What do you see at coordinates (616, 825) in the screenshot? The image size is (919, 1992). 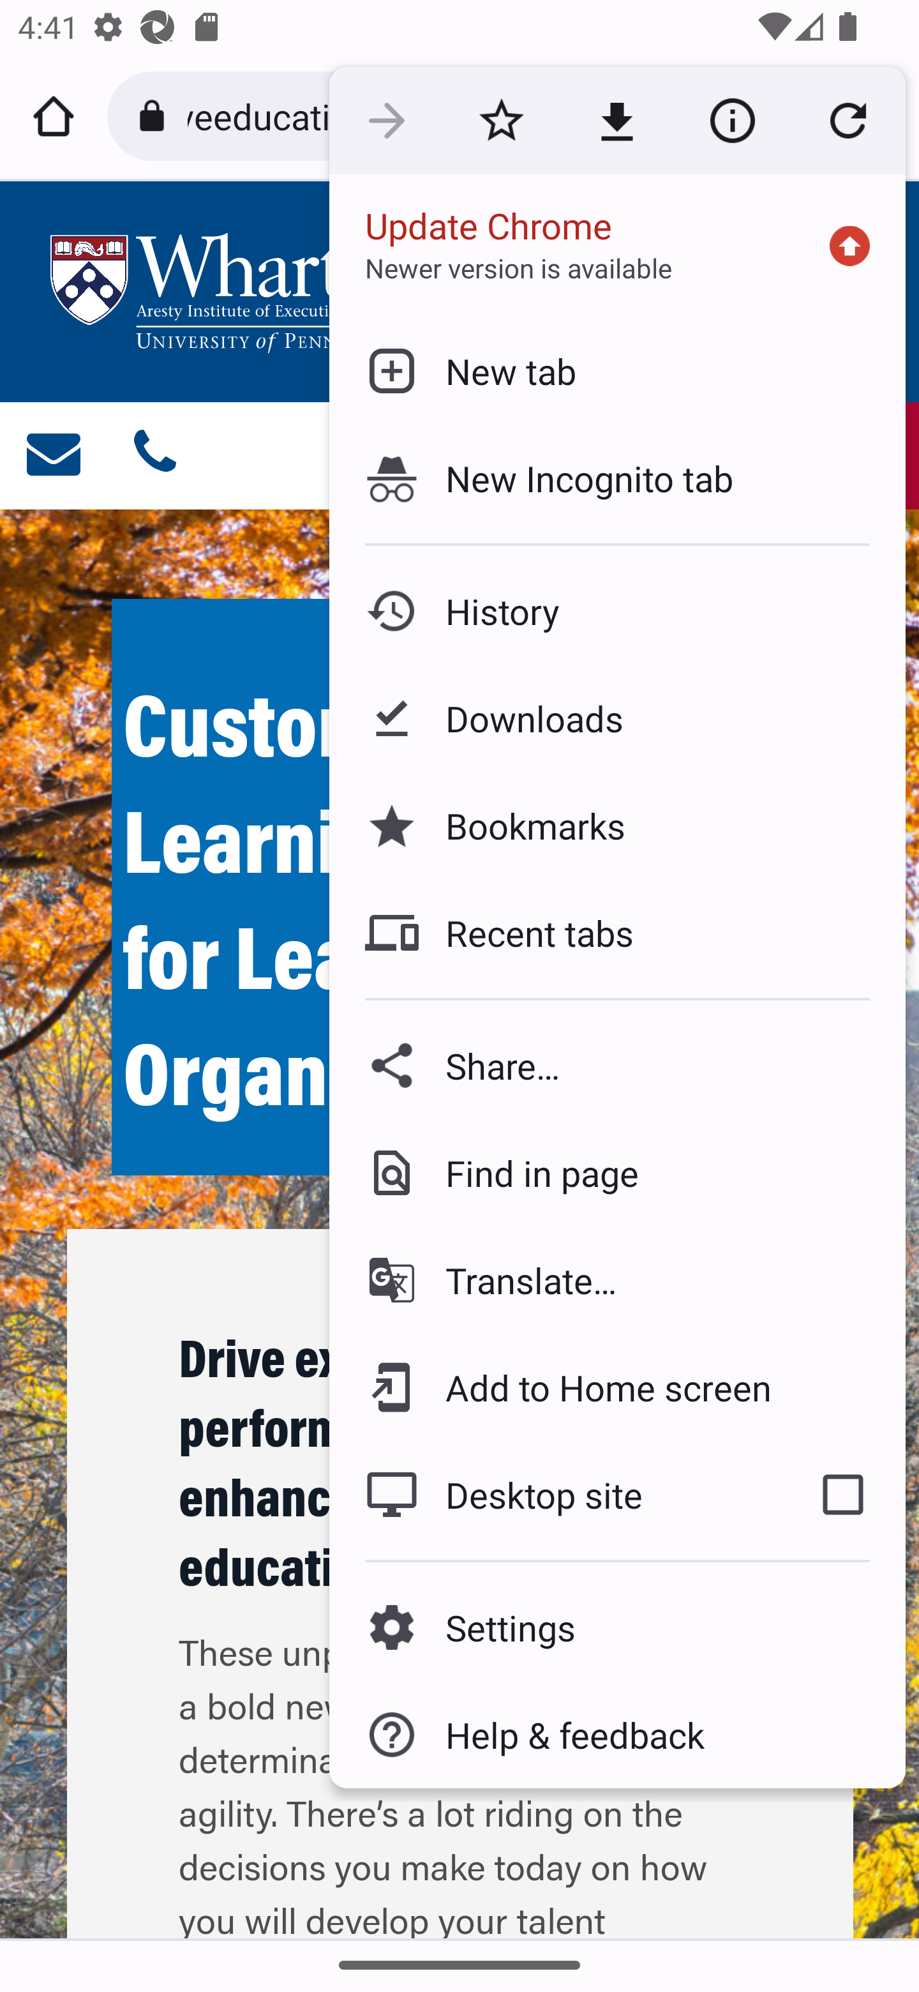 I see `Bookmarks` at bounding box center [616, 825].